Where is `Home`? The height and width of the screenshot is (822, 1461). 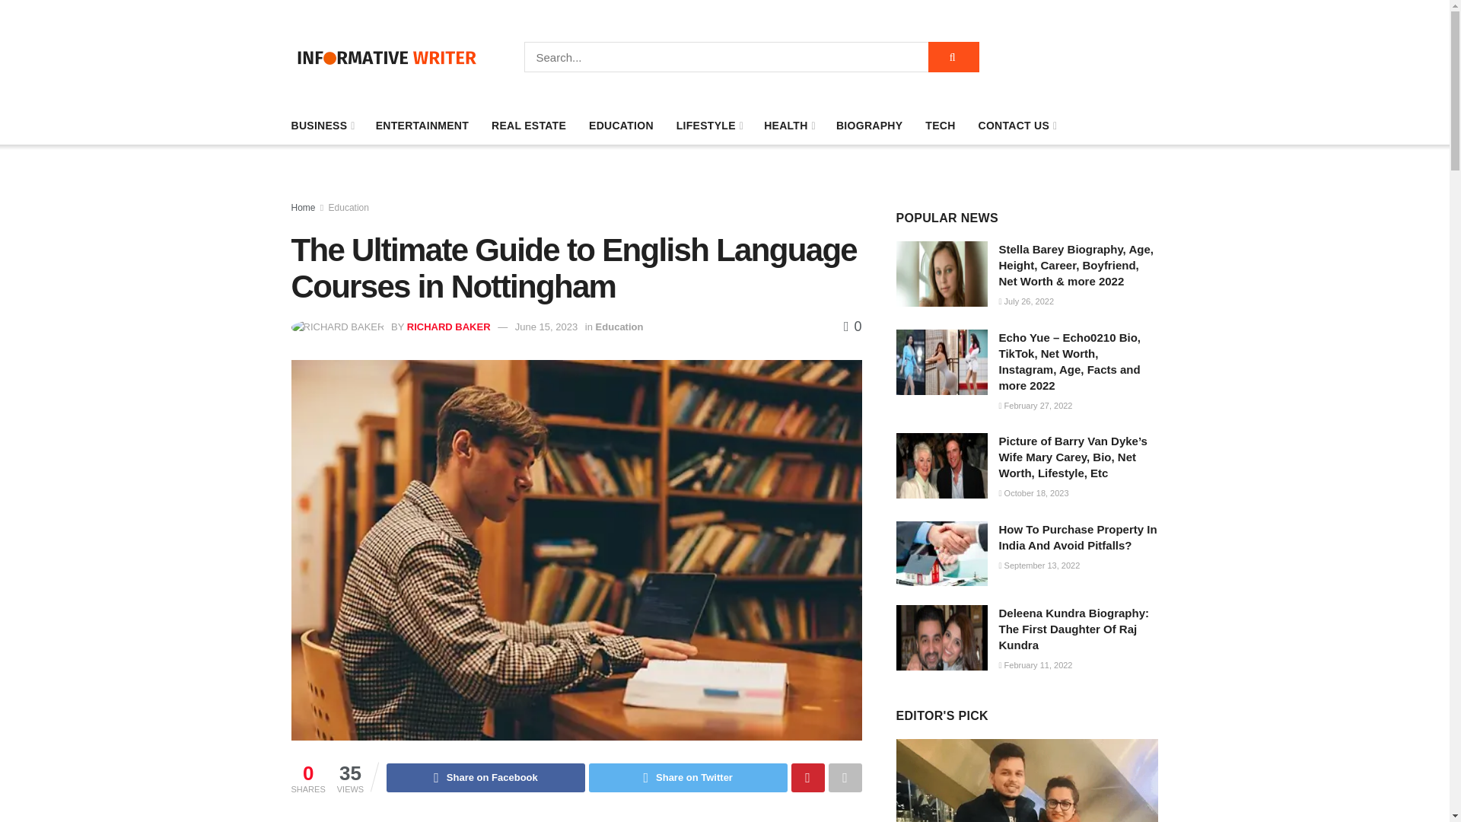
Home is located at coordinates (303, 207).